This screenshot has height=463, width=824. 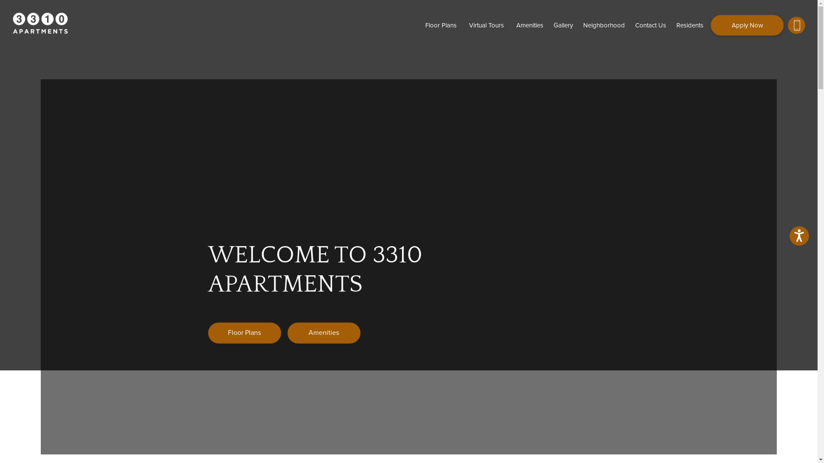 I want to click on Amenities, so click(x=324, y=333).